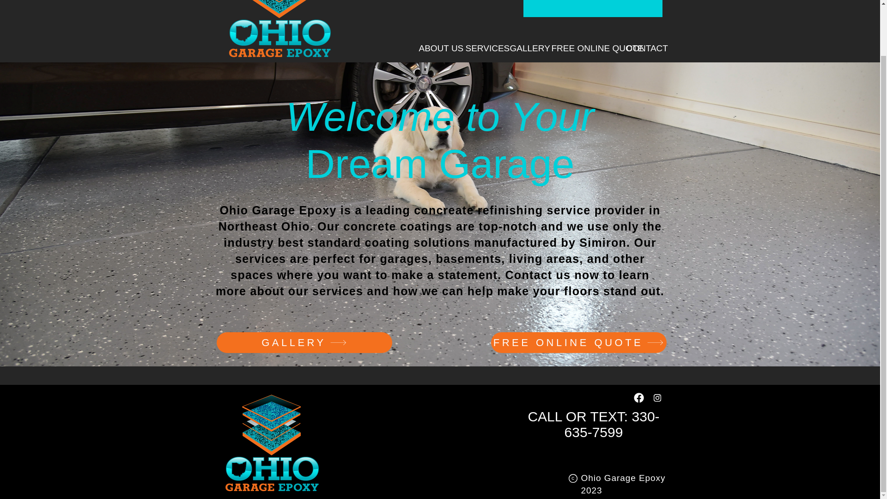 The width and height of the screenshot is (887, 499). I want to click on GALLERY, so click(304, 342).